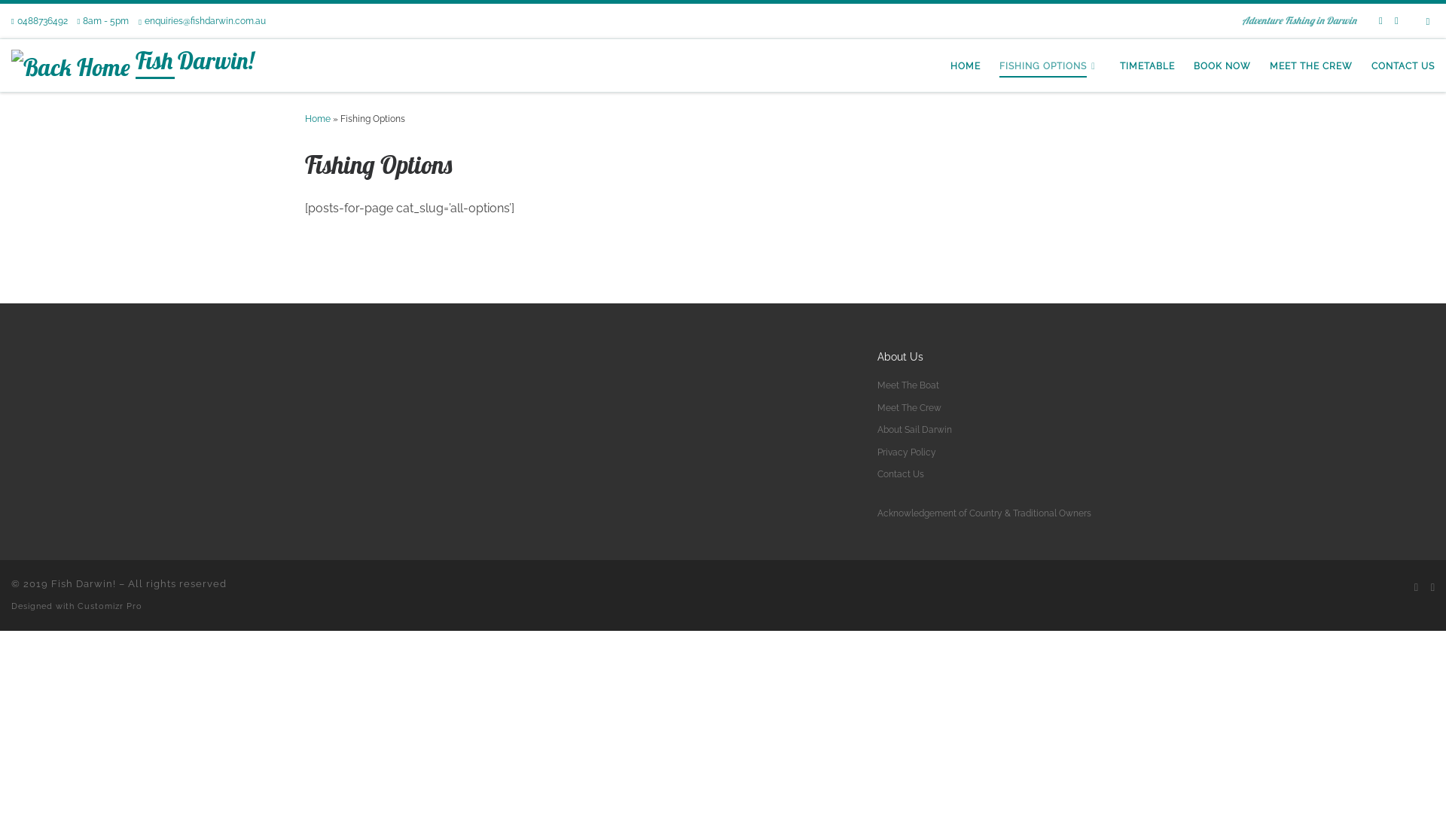 The height and width of the screenshot is (813, 1446). What do you see at coordinates (39, 21) in the screenshot?
I see `0488736492` at bounding box center [39, 21].